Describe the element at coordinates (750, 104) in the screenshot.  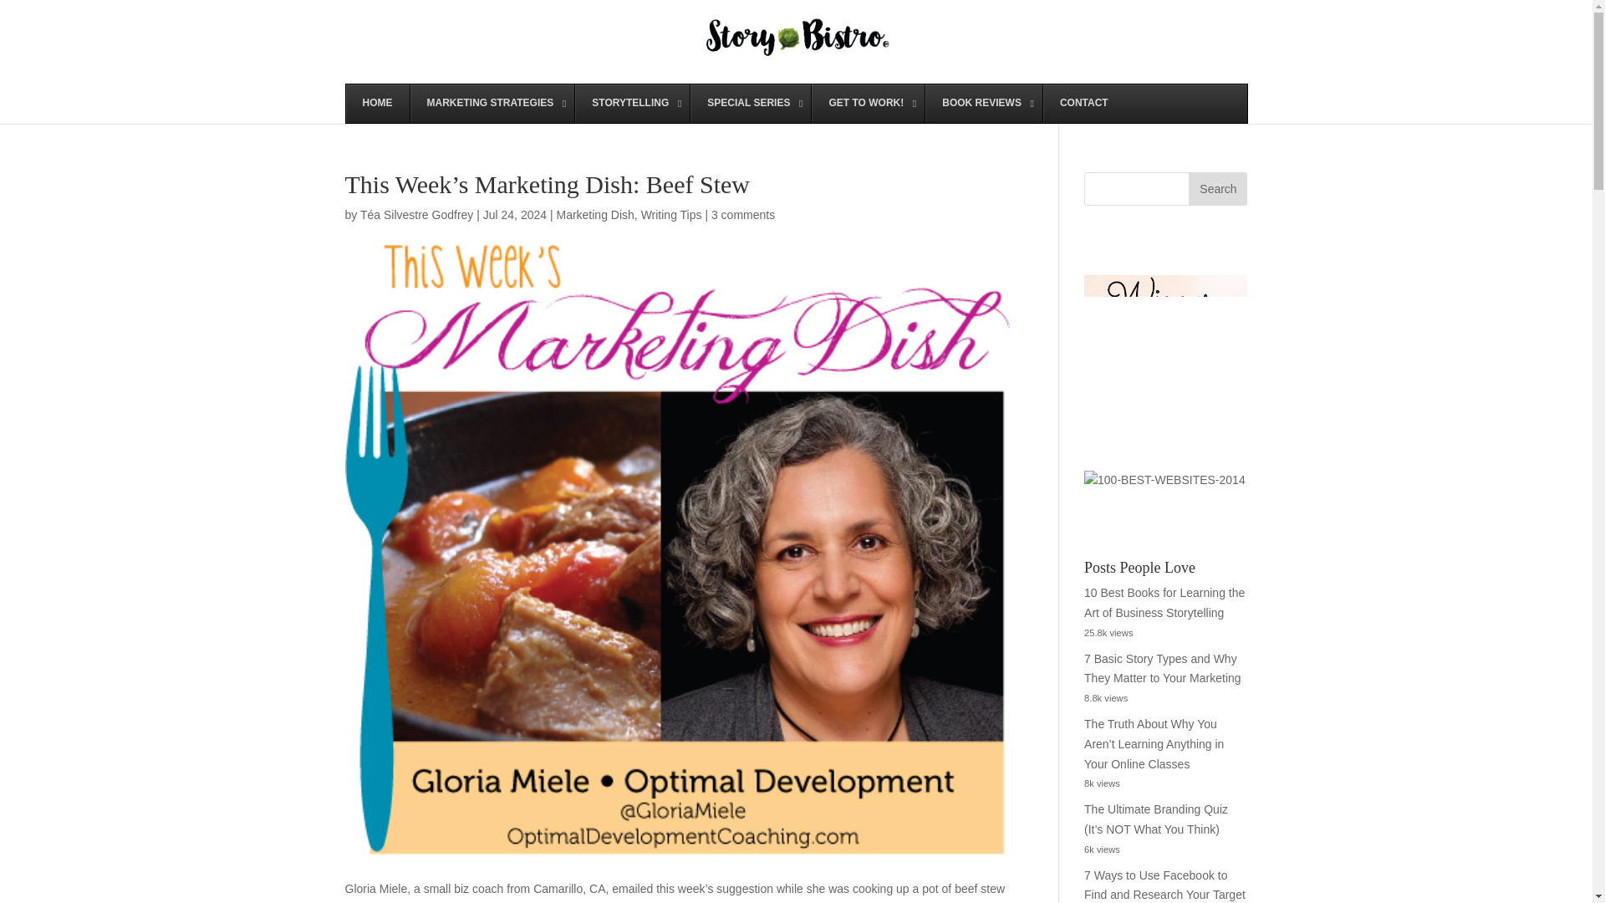
I see `SPECIAL SERIES` at that location.